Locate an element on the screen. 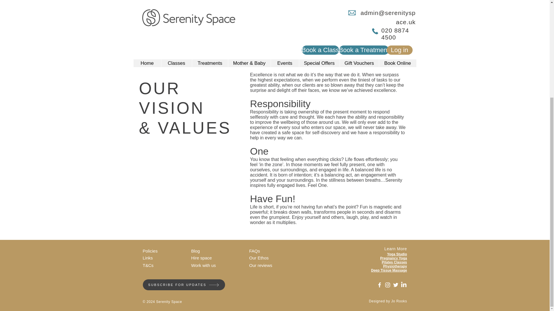 This screenshot has height=311, width=554. Work with us is located at coordinates (215, 266).